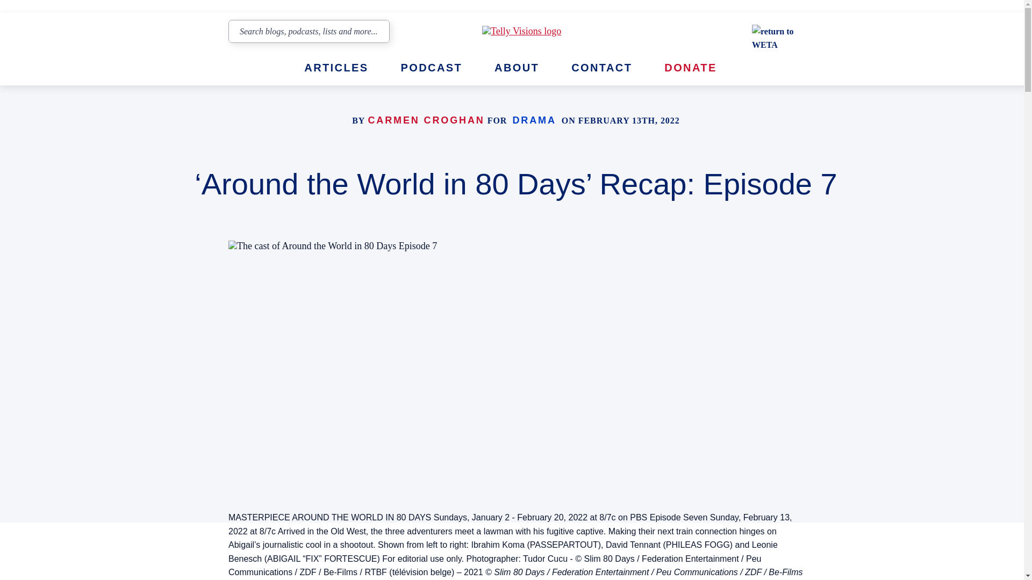 This screenshot has width=1032, height=580. What do you see at coordinates (336, 68) in the screenshot?
I see `ARTICLES` at bounding box center [336, 68].